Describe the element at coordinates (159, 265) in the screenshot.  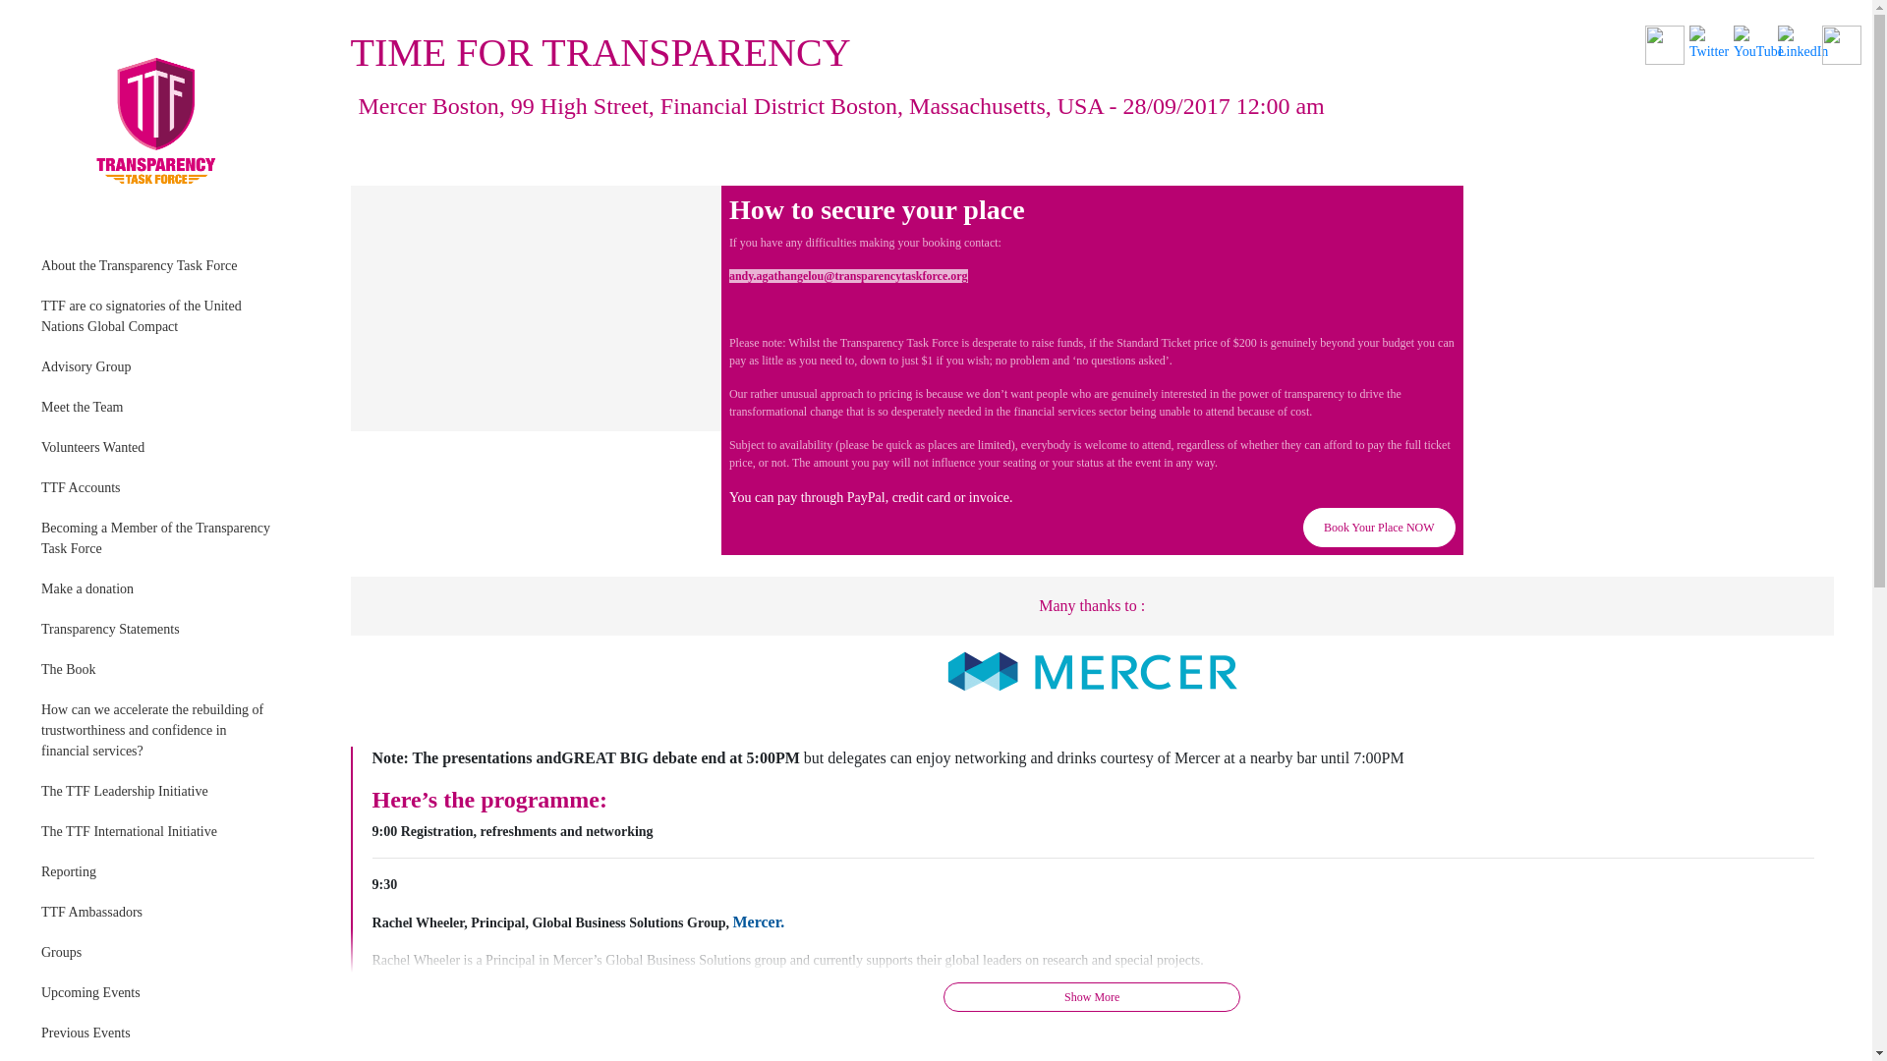
I see `About the Transparency Task Force` at that location.